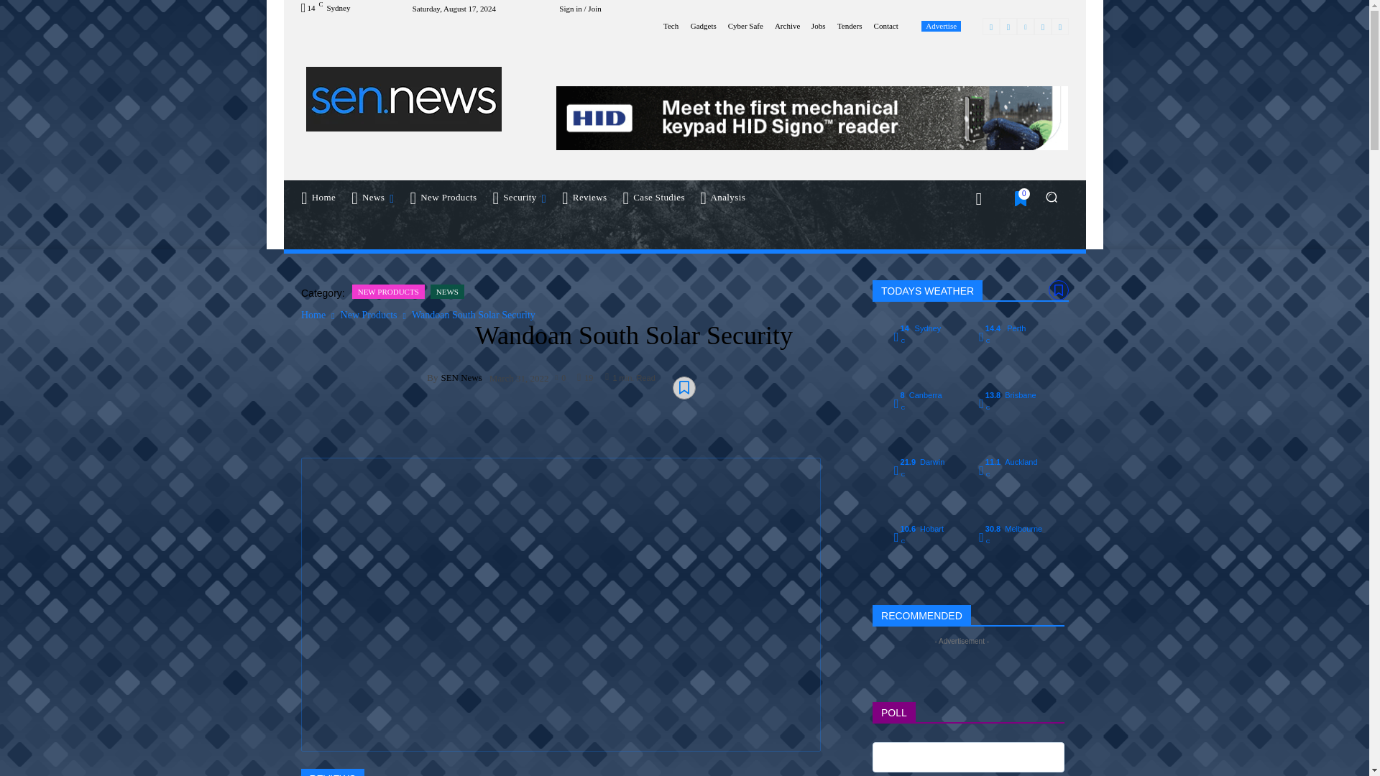  What do you see at coordinates (787, 26) in the screenshot?
I see `Archive` at bounding box center [787, 26].